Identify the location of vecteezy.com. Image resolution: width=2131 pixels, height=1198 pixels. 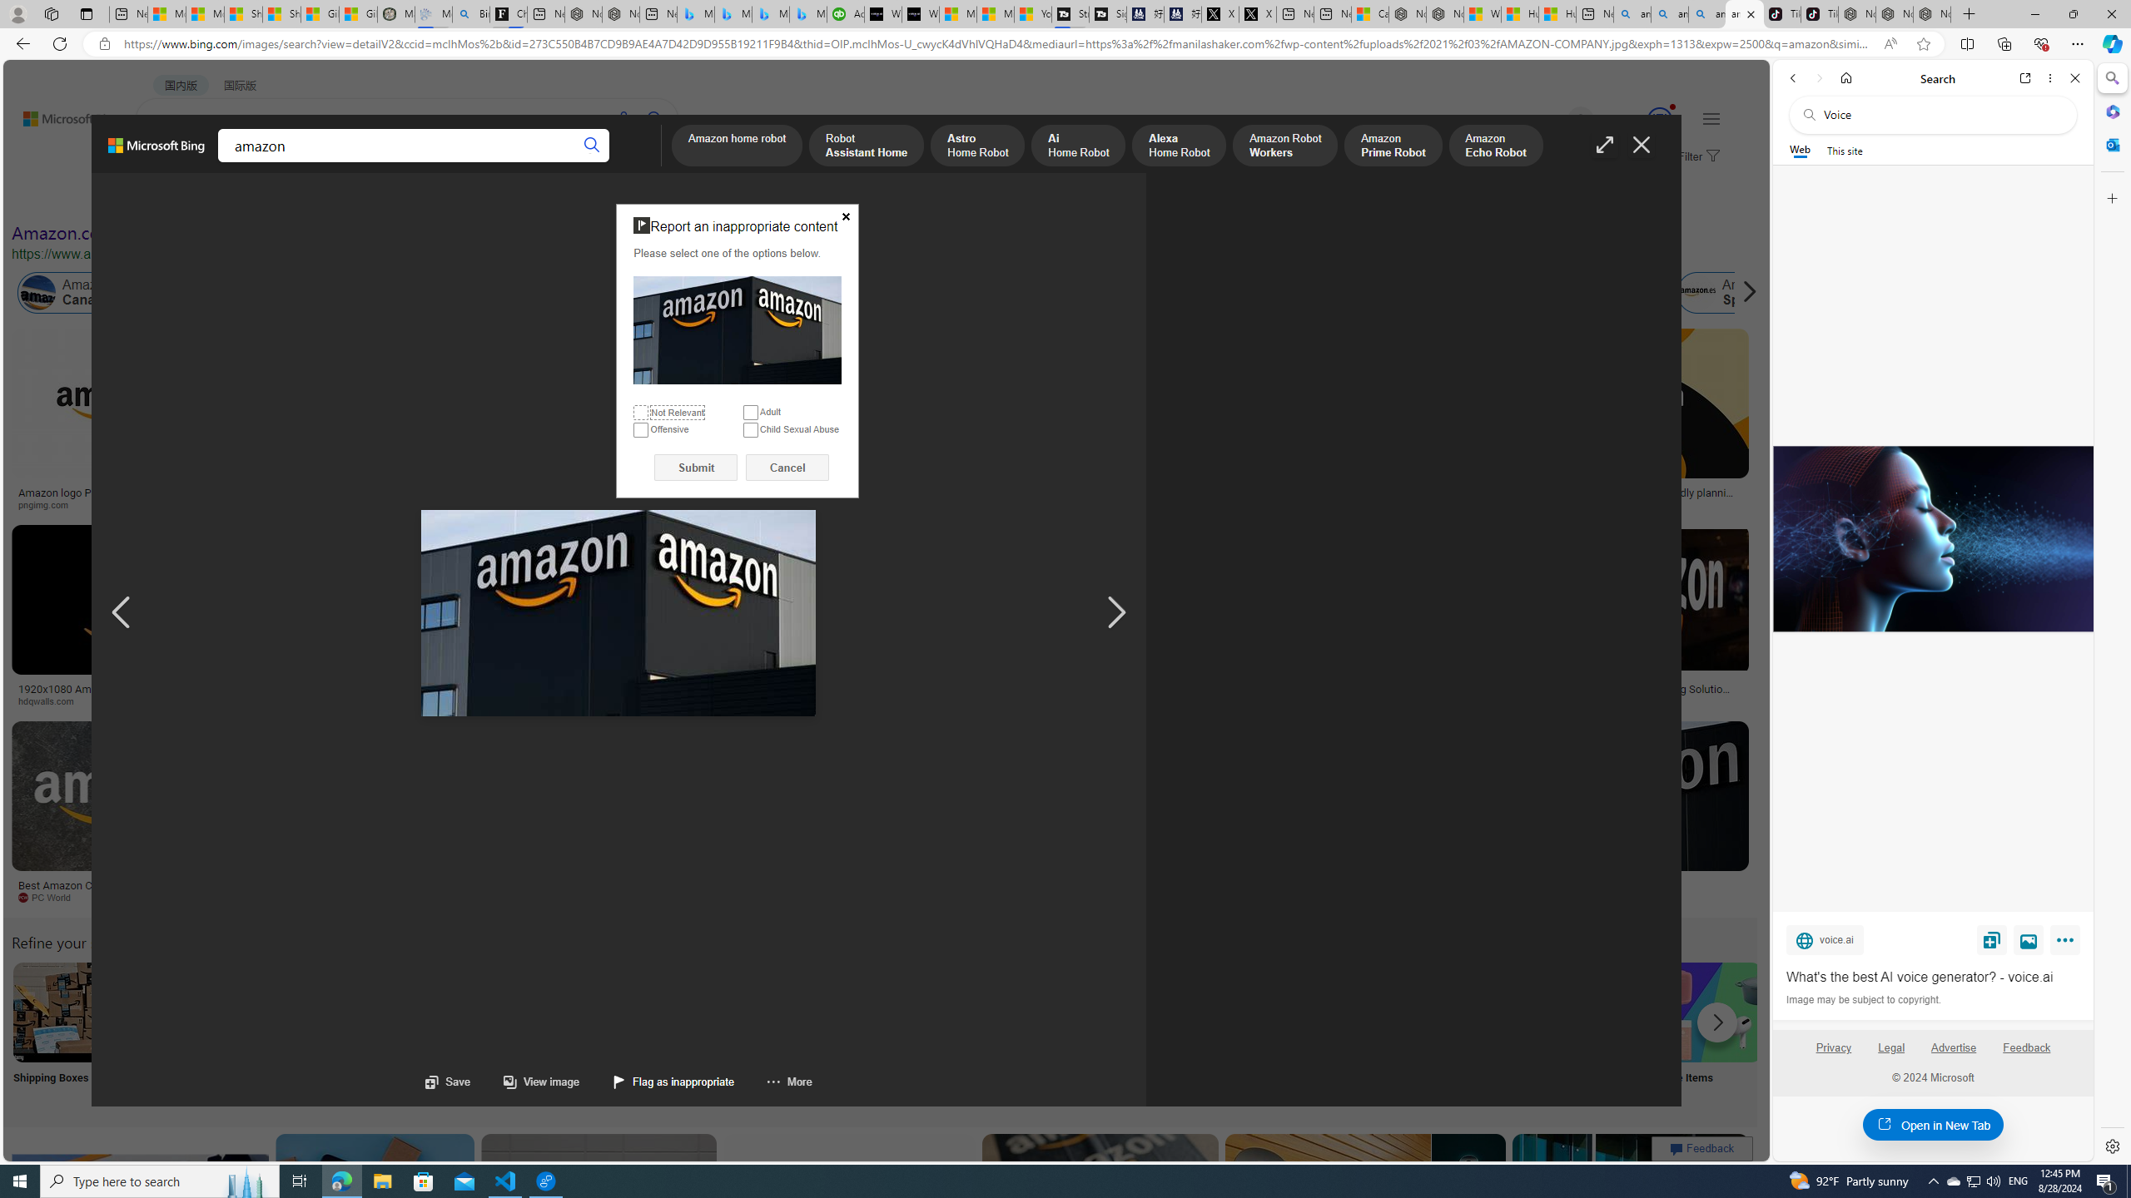
(1373, 701).